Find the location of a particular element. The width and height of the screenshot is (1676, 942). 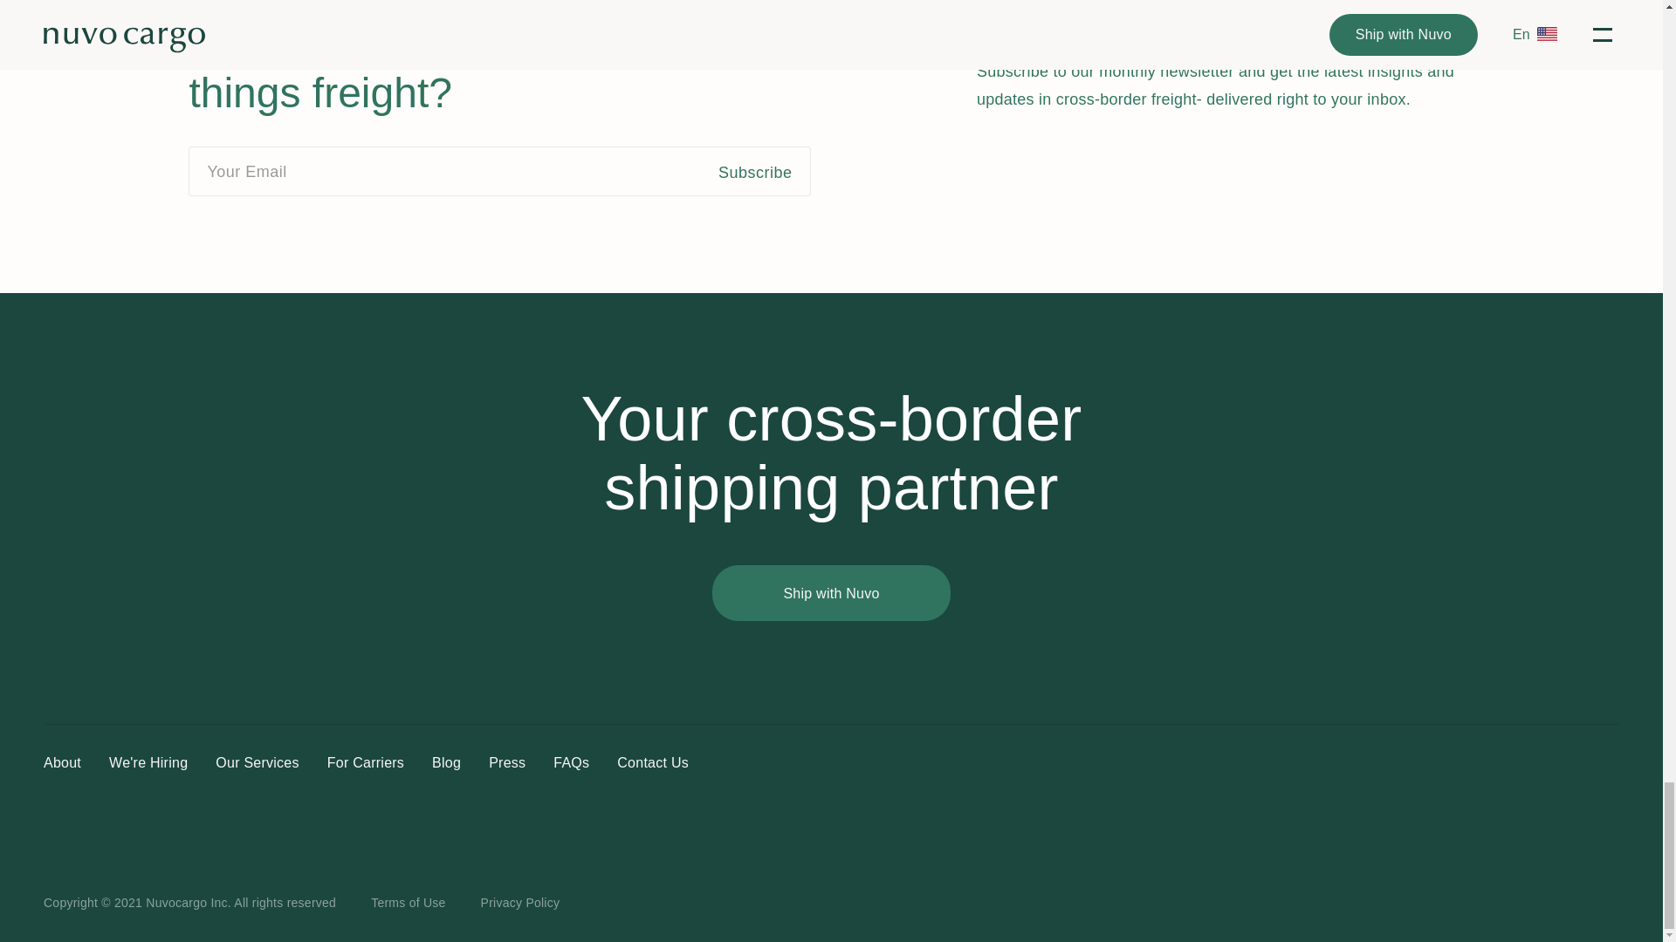

Ship with Nuvo is located at coordinates (831, 593).